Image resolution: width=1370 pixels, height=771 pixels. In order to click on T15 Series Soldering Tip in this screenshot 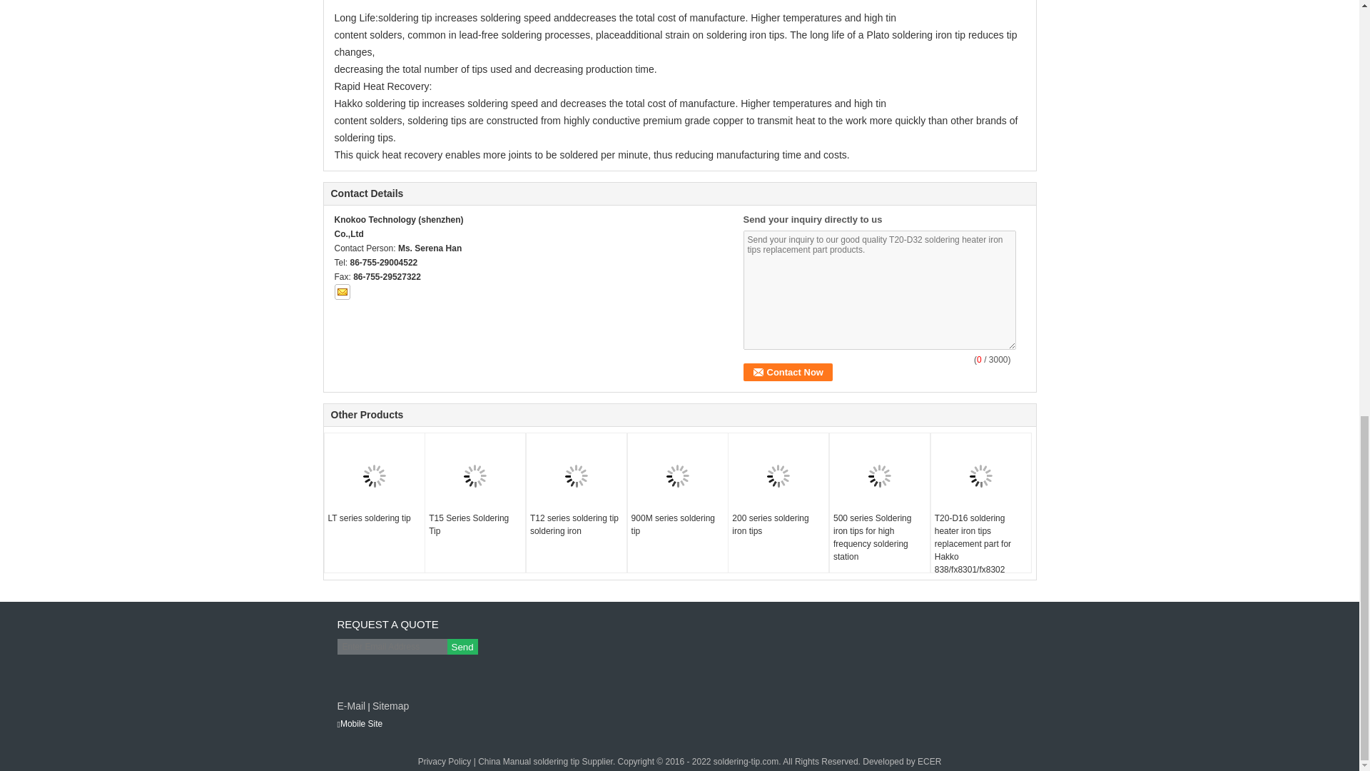, I will do `click(475, 475)`.